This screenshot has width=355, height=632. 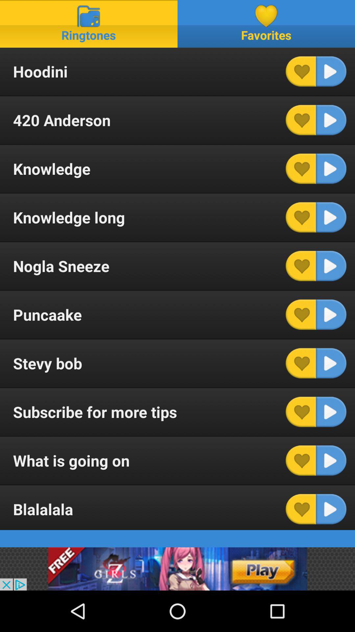 I want to click on play ringtone, so click(x=331, y=120).